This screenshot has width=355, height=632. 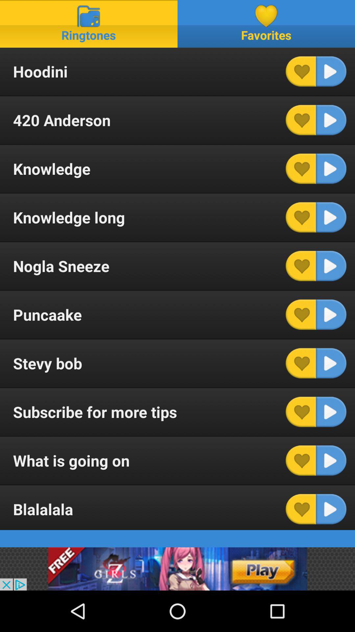 I want to click on play ringtone, so click(x=331, y=120).